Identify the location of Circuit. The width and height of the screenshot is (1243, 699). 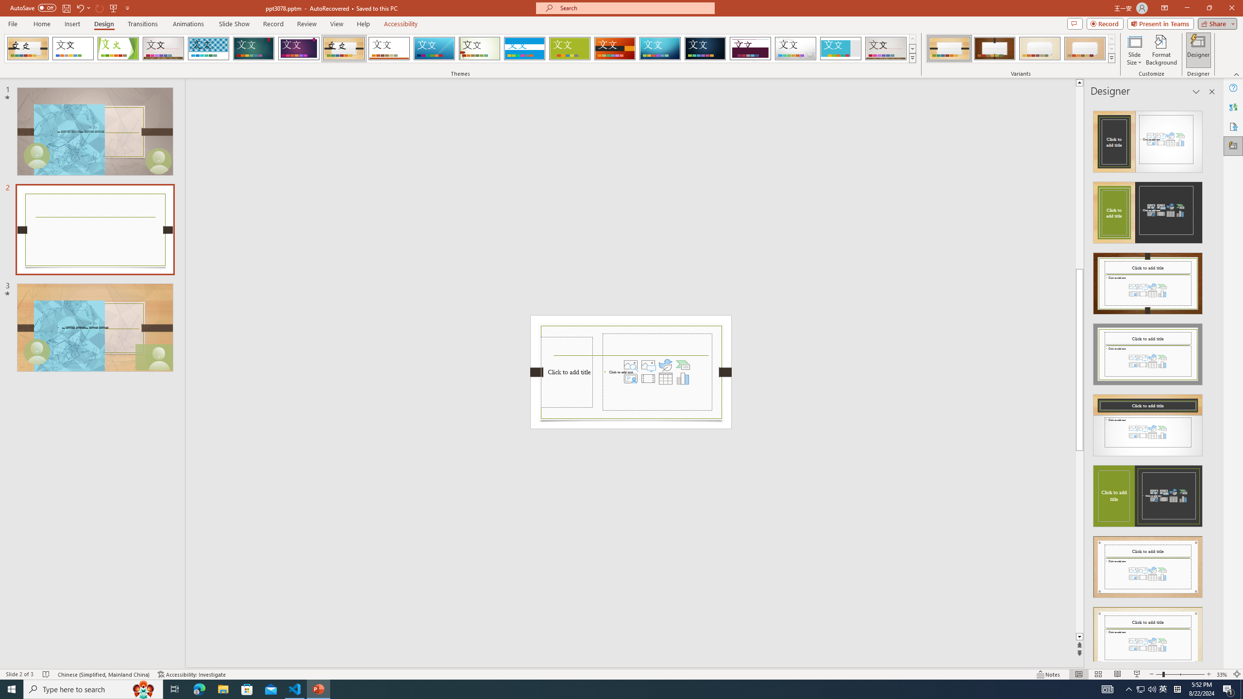
(660, 49).